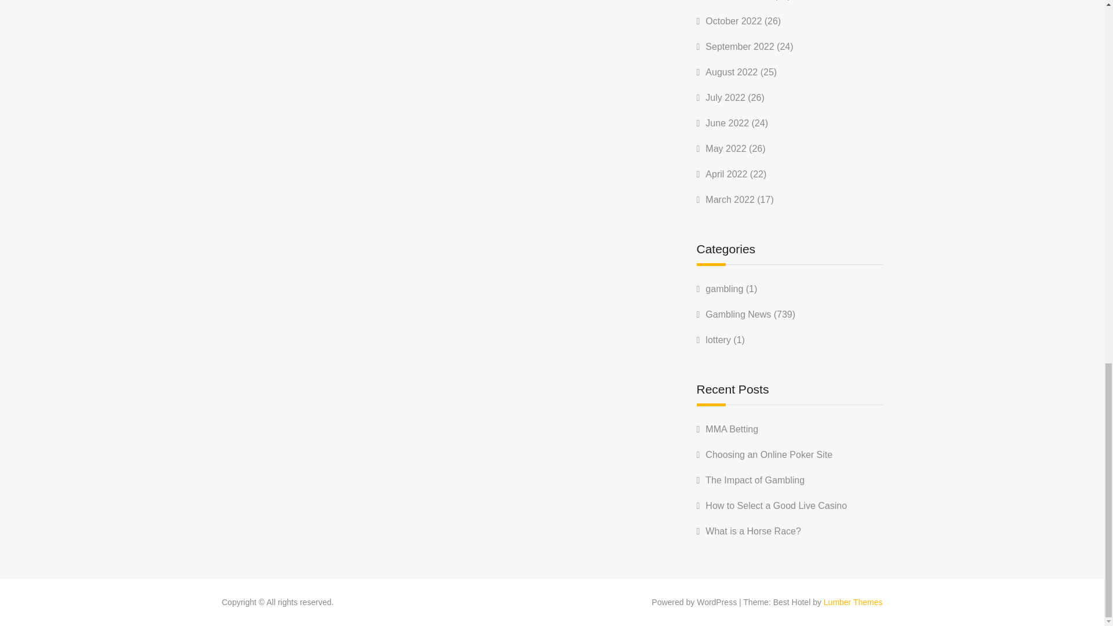 This screenshot has width=1113, height=626. What do you see at coordinates (726, 97) in the screenshot?
I see `July 2022` at bounding box center [726, 97].